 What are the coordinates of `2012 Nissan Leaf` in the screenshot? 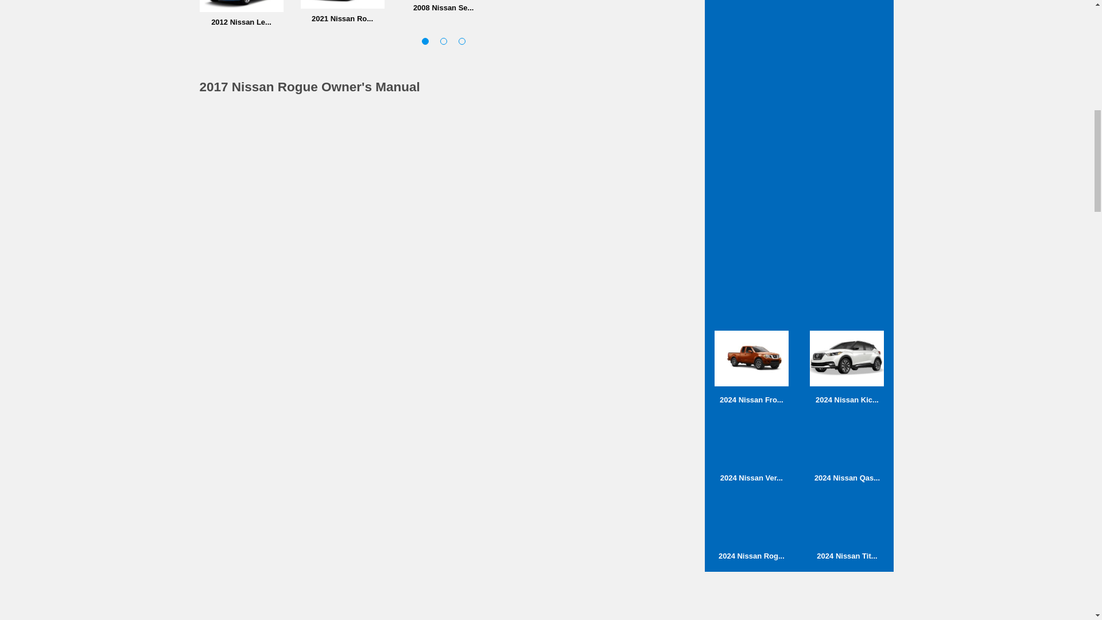 It's located at (241, 13).